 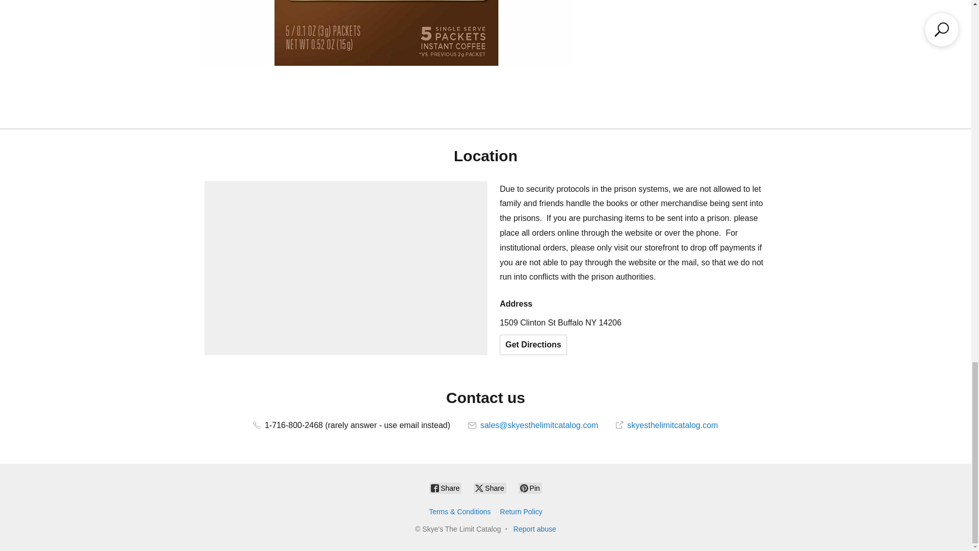 I want to click on Location on map, so click(x=346, y=268).